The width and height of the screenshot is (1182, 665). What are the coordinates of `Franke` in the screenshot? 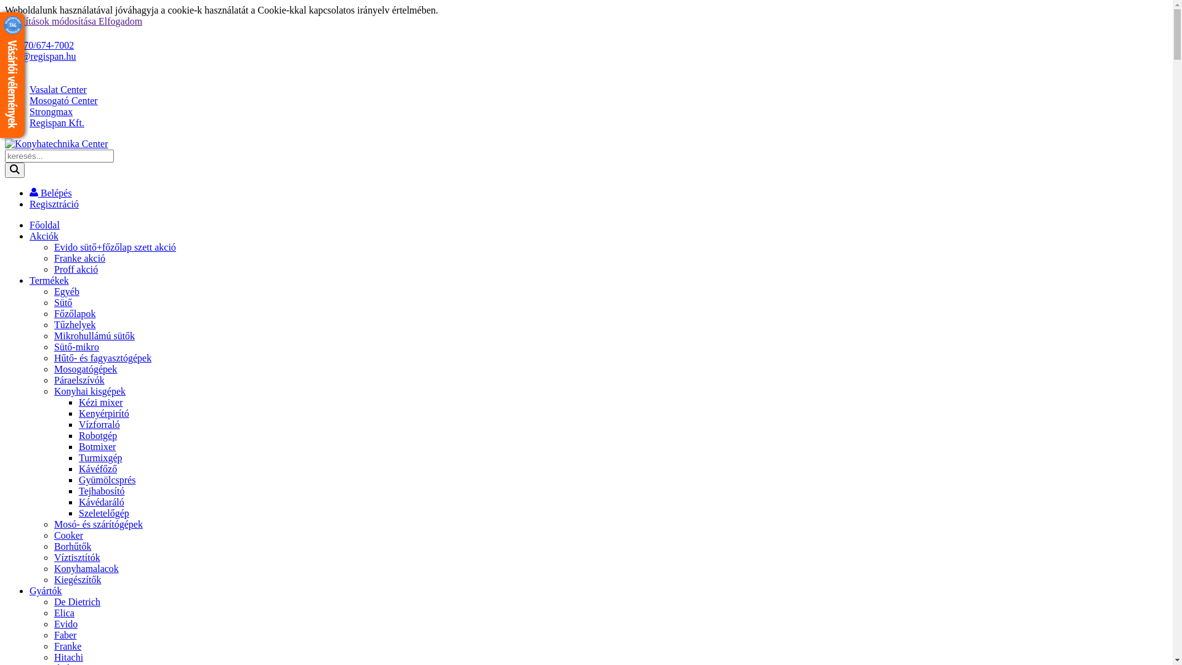 It's located at (68, 647).